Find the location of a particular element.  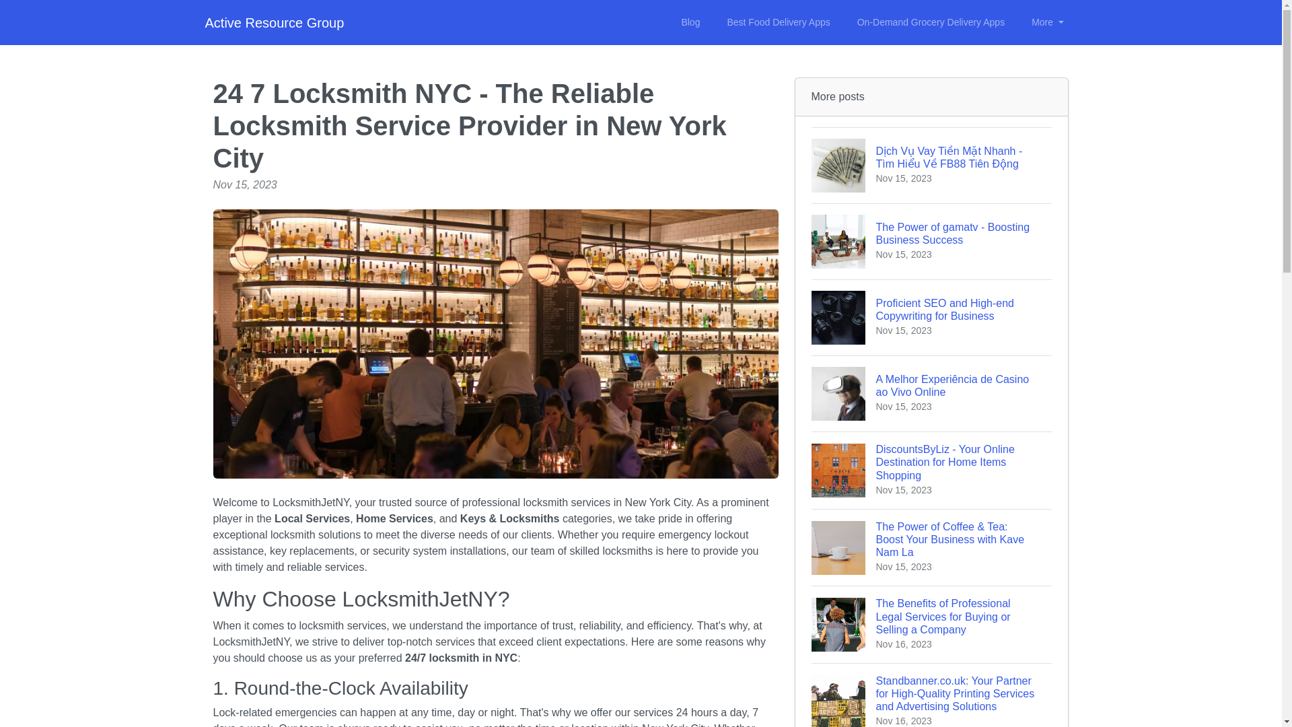

Best Food Delivery Apps is located at coordinates (778, 22).